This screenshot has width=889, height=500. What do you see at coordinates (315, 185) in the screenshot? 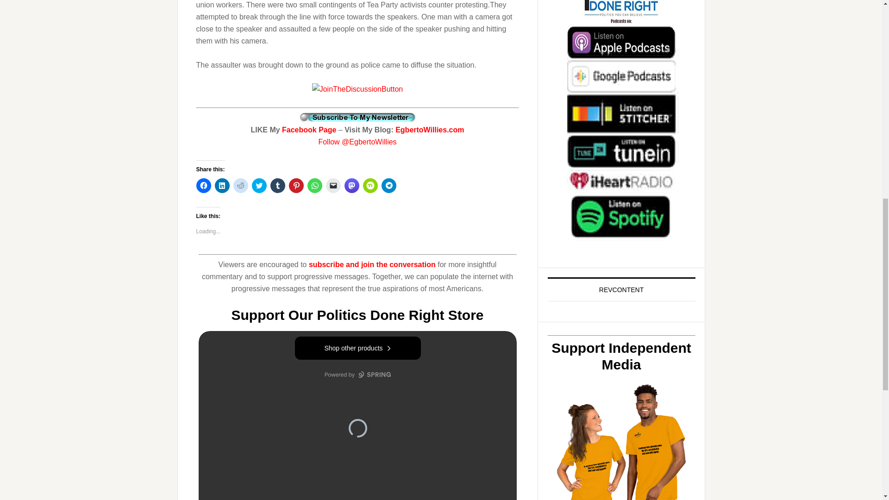
I see `Click to share on WhatsApp` at bounding box center [315, 185].